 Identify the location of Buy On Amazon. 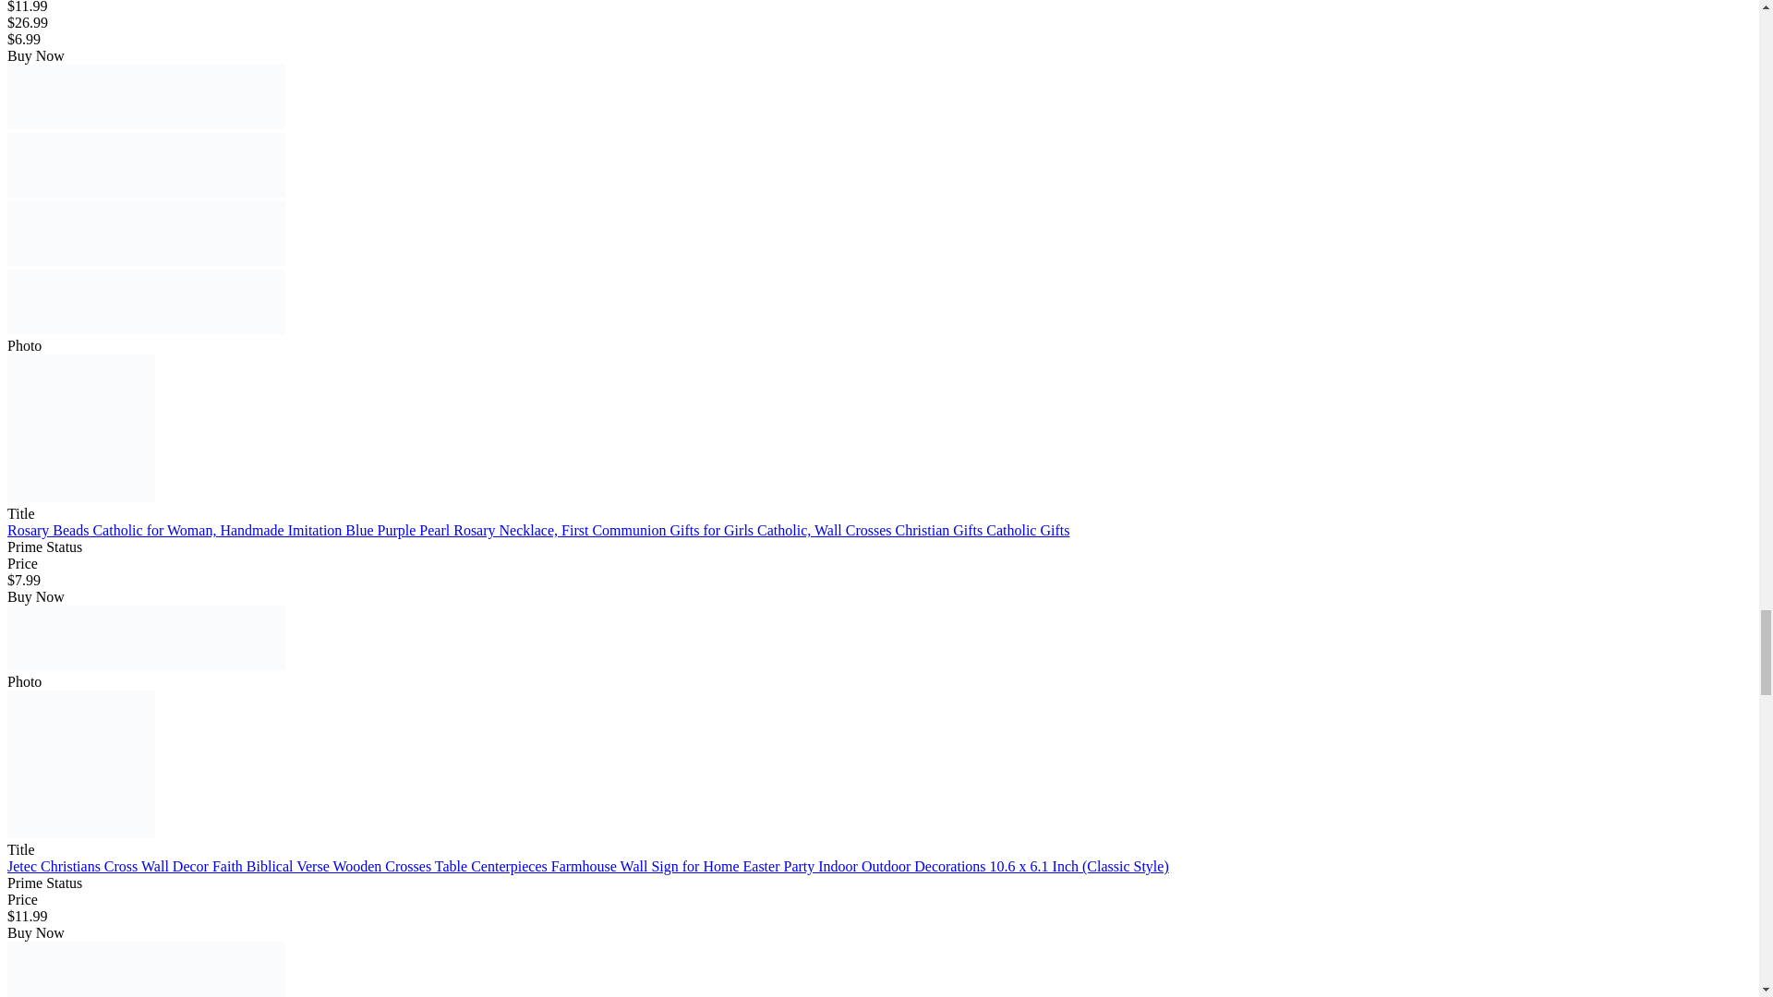
(146, 637).